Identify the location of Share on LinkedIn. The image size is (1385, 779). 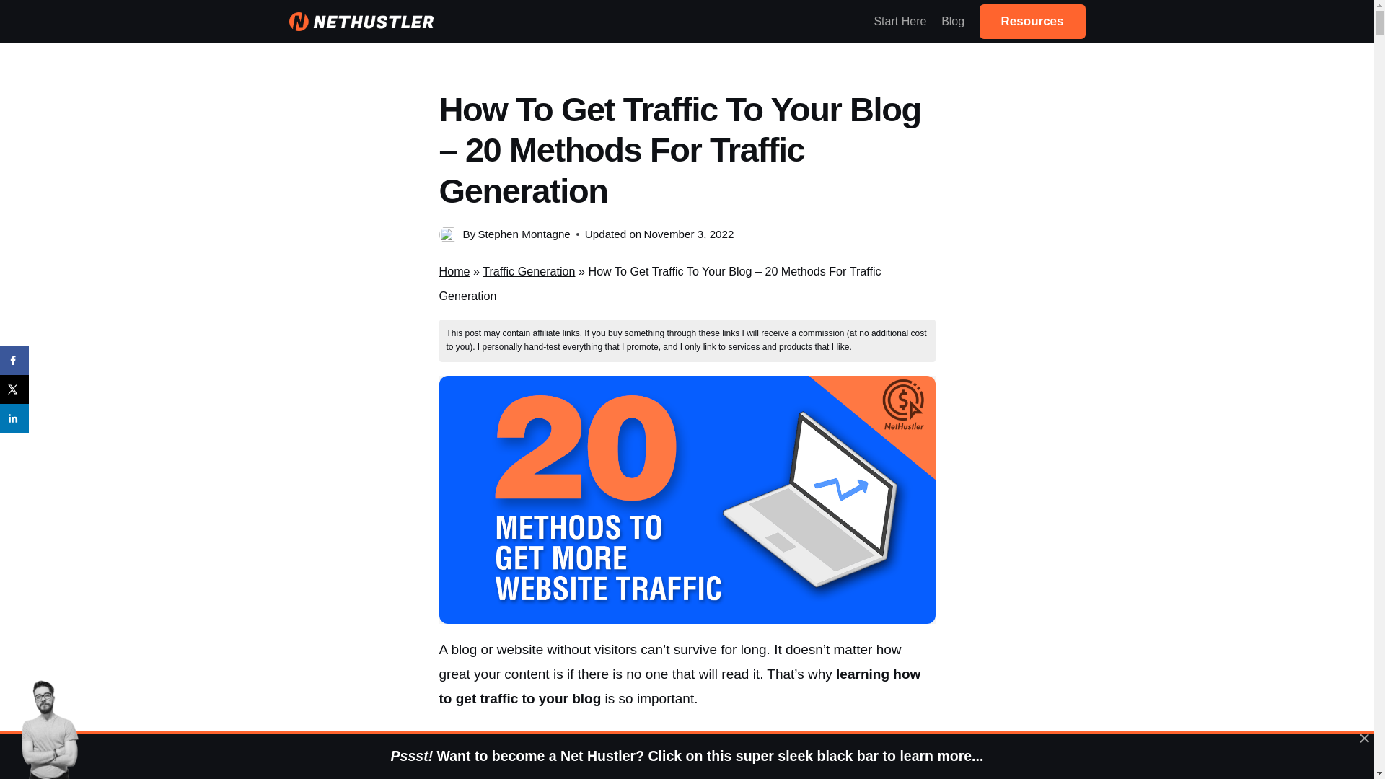
(14, 418).